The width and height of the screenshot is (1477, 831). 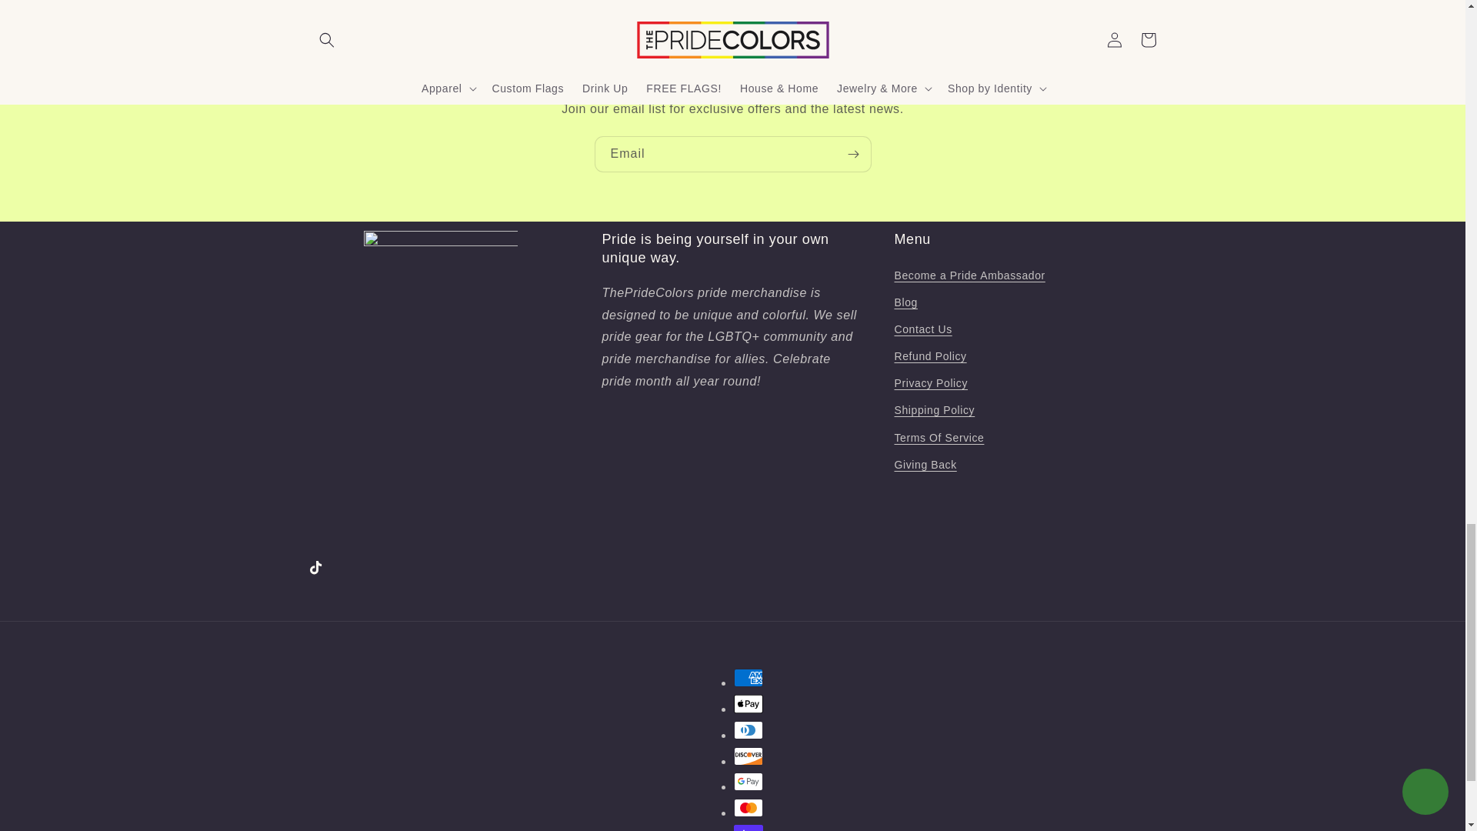 I want to click on Diners Club, so click(x=749, y=730).